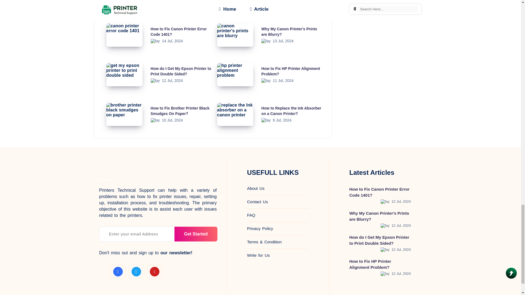 This screenshot has height=295, width=525. I want to click on How to Replace the Ink Absorber on a Canon Printer?, so click(291, 111).